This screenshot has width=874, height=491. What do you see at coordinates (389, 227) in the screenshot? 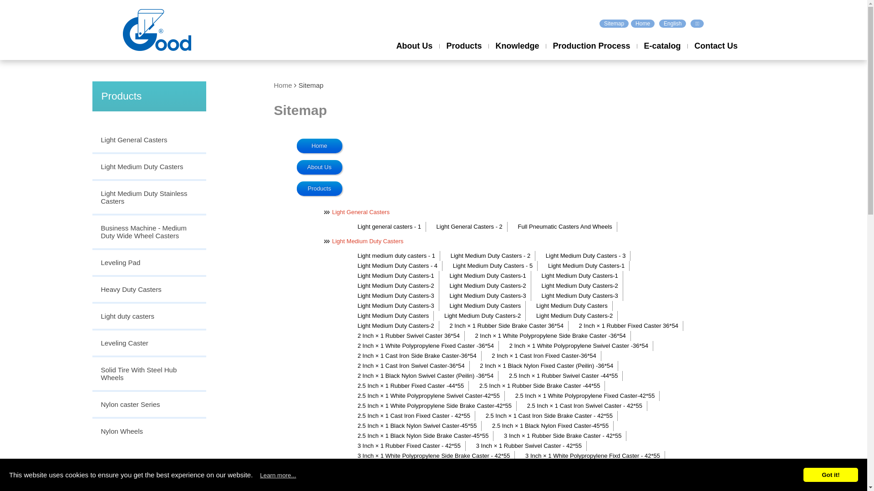
I see `Light general casters - 1` at bounding box center [389, 227].